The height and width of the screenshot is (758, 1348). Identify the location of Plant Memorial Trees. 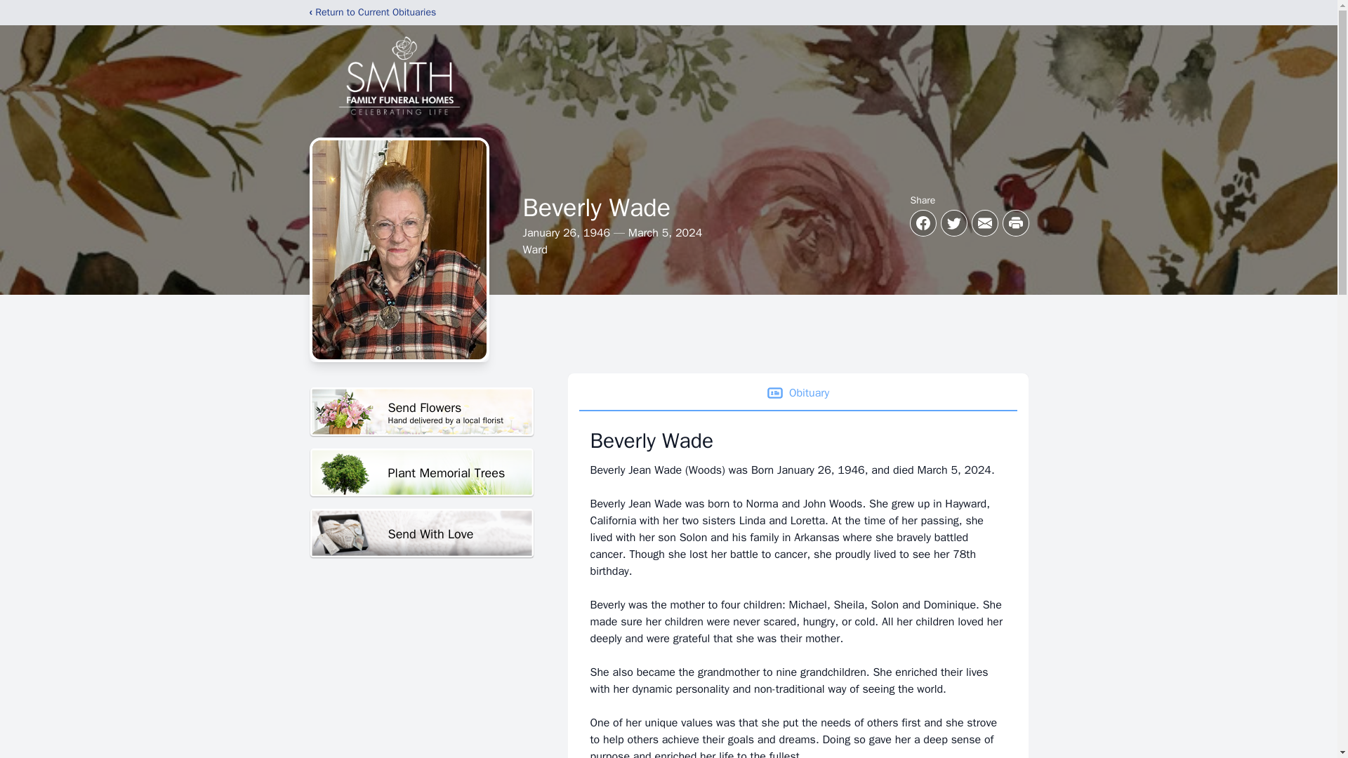
(421, 473).